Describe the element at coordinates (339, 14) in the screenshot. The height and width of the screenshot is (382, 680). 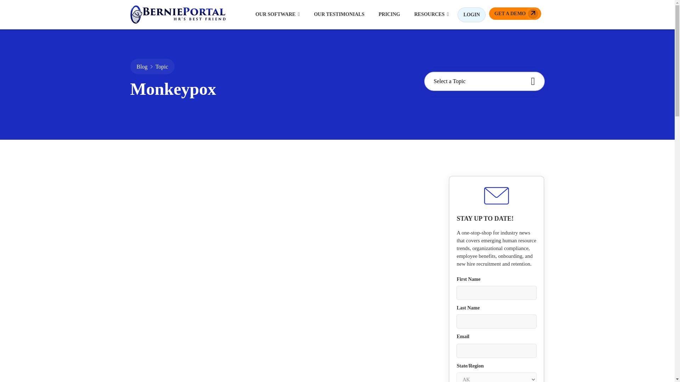
I see `OUR TESTIMONIALS` at that location.